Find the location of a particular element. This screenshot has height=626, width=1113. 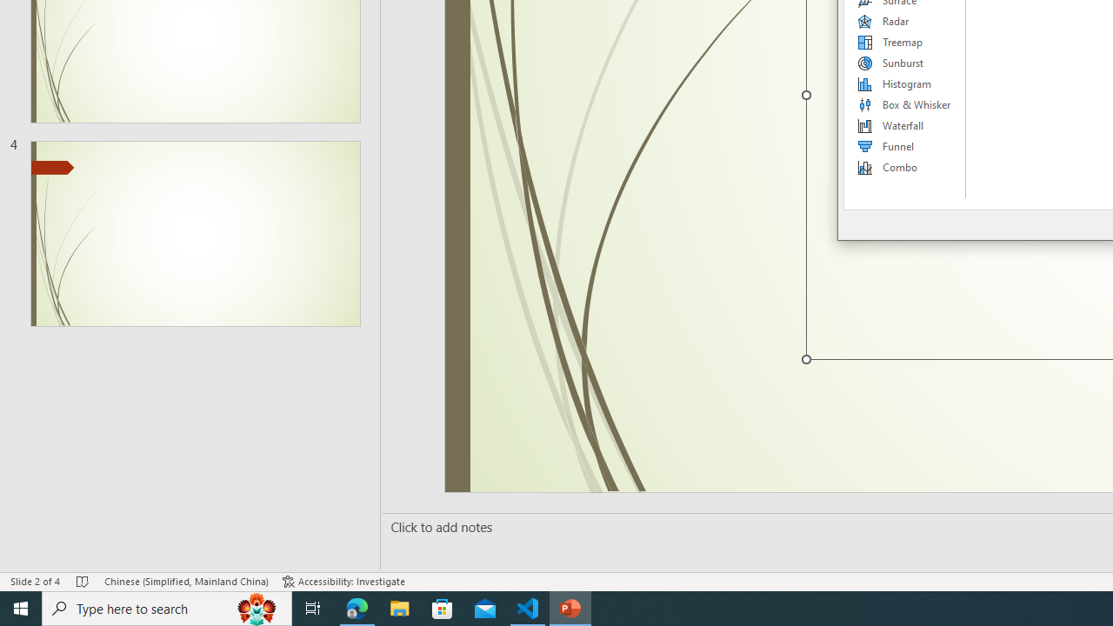

Sunburst is located at coordinates (905, 63).